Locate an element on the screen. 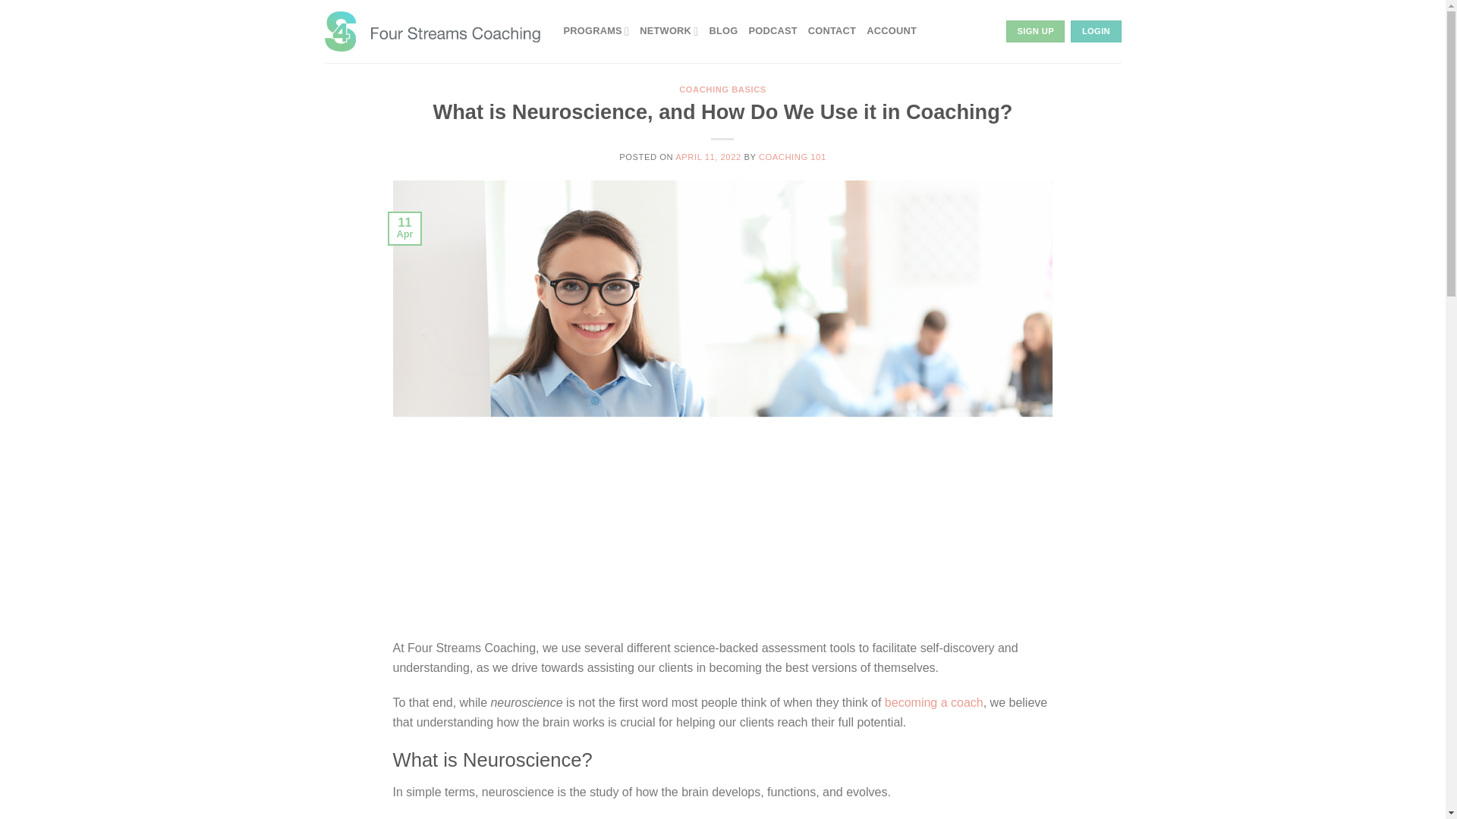  COACHING 101 is located at coordinates (792, 156).